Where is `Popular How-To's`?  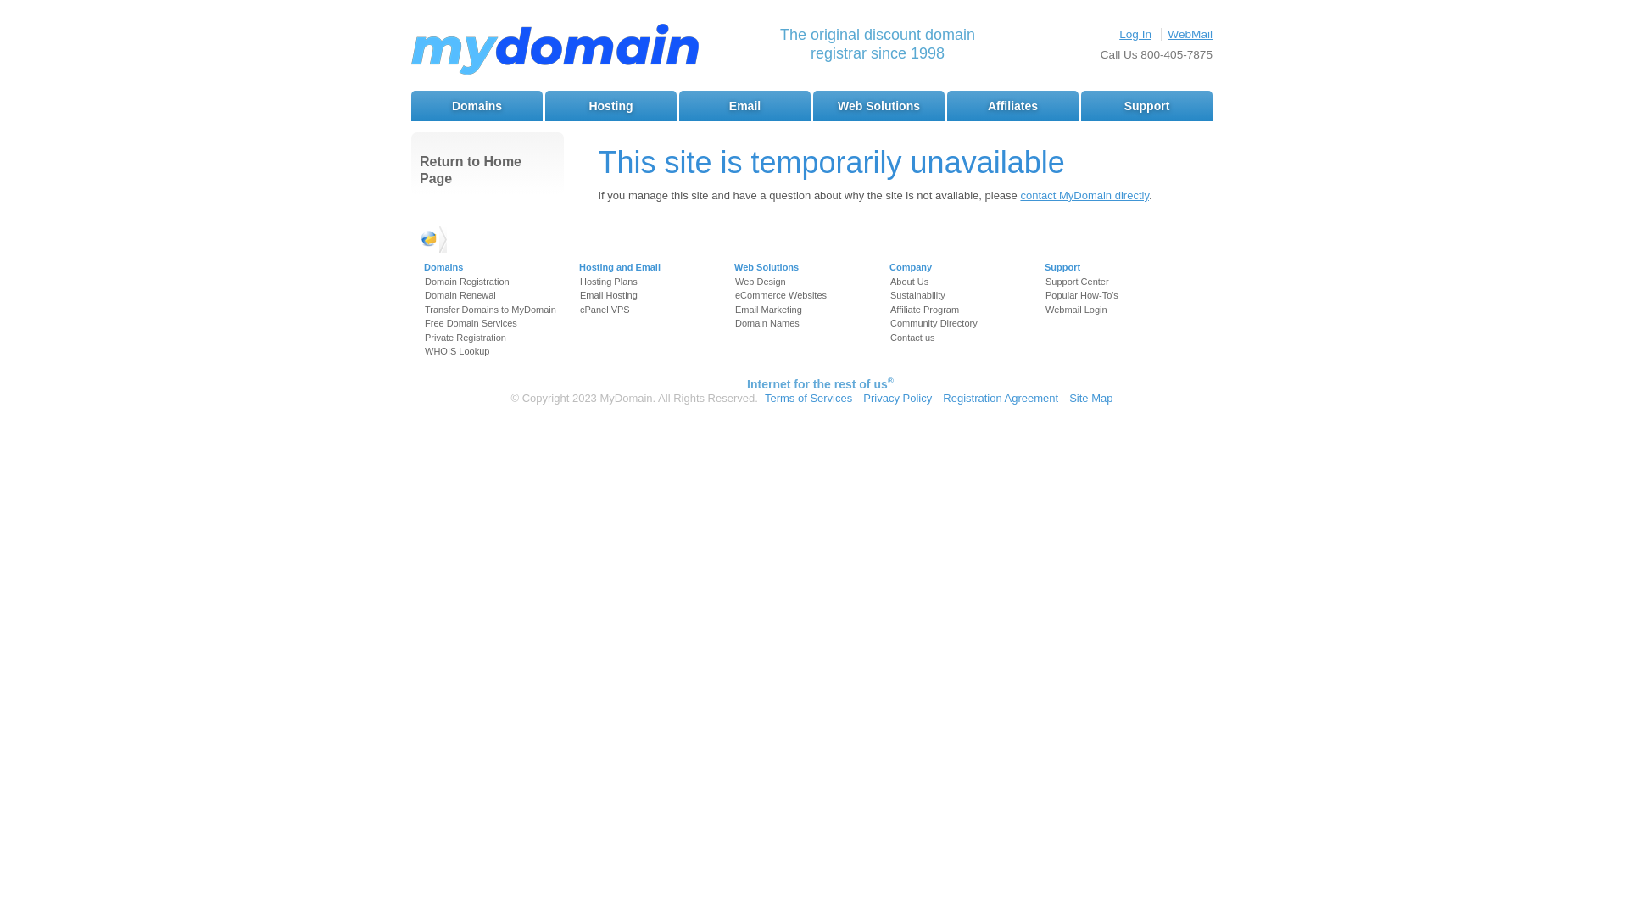
Popular How-To's is located at coordinates (1082, 295).